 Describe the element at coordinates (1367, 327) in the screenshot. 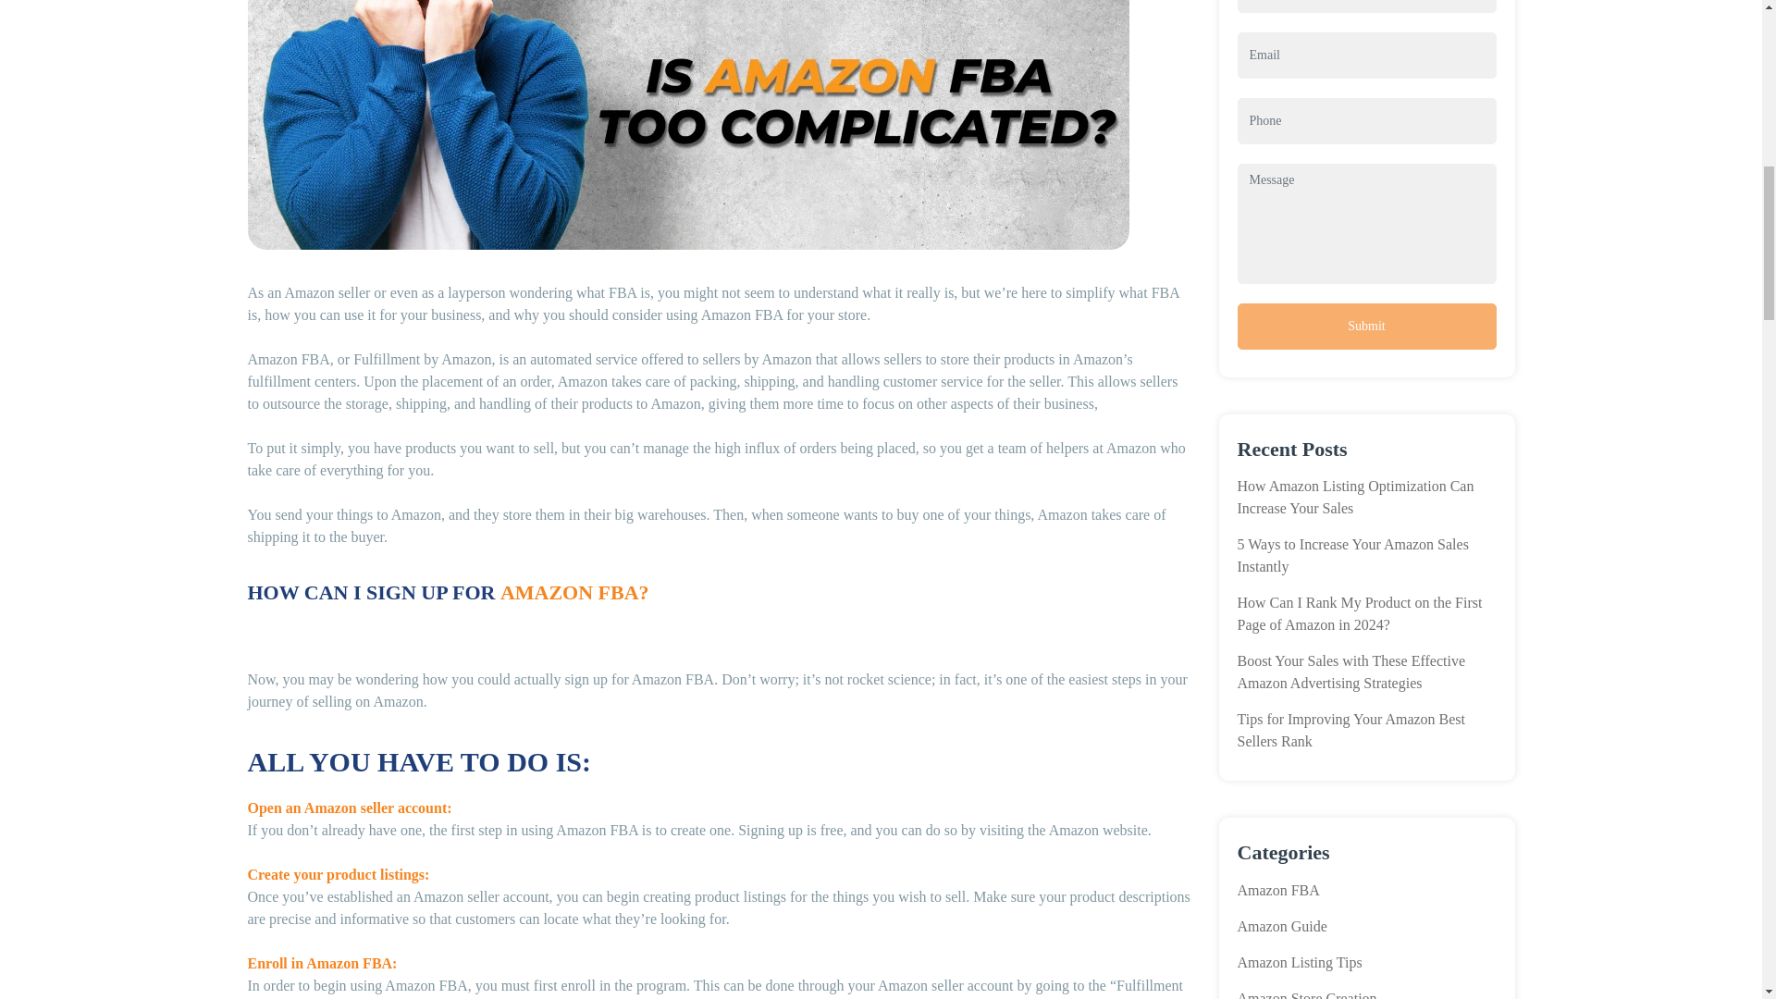

I see `Submit` at that location.